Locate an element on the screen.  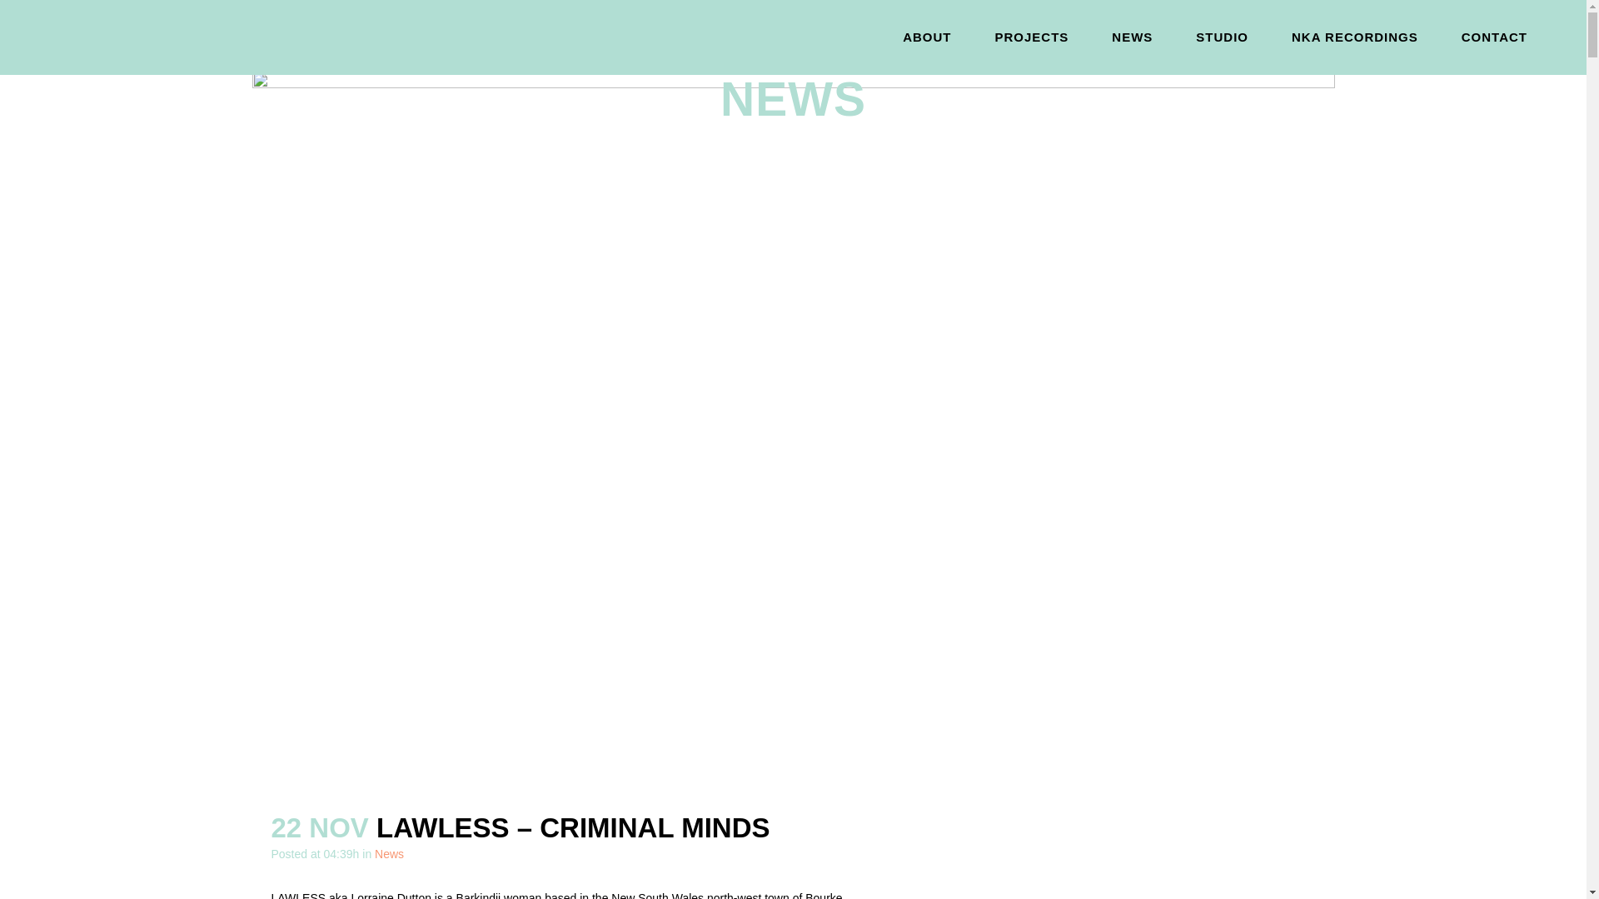
PROJECTS is located at coordinates (1031, 37).